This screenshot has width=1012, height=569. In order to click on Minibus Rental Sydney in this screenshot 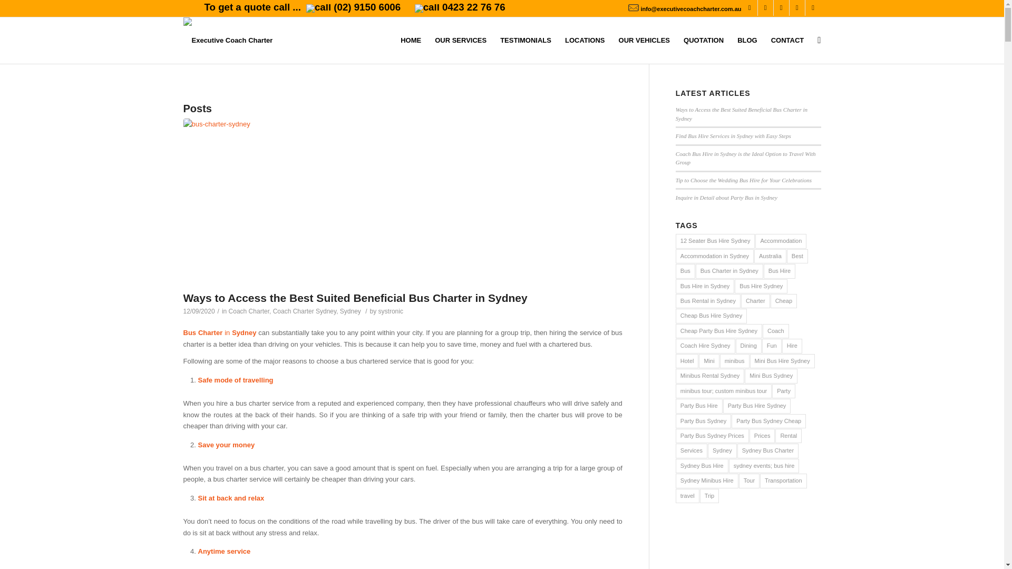, I will do `click(711, 376)`.